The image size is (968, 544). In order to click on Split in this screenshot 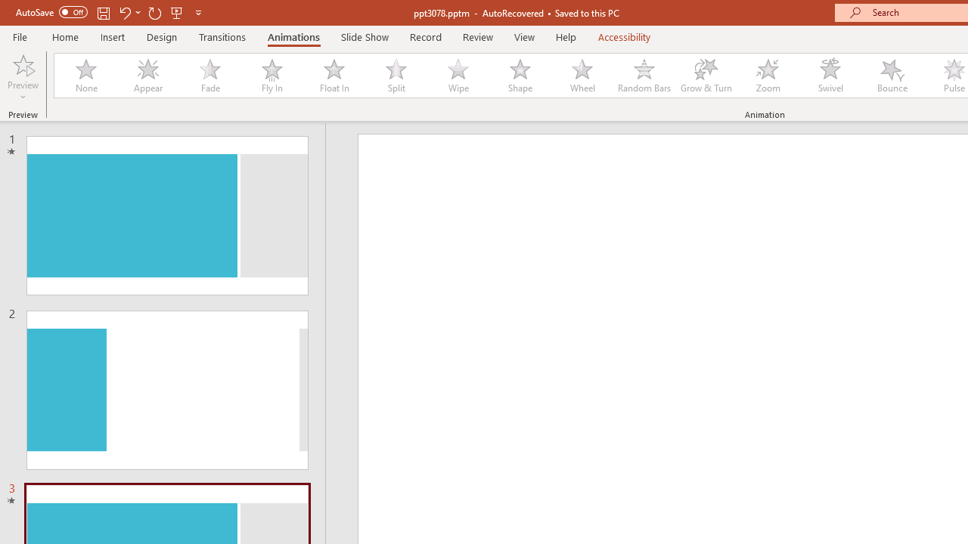, I will do `click(396, 76)`.